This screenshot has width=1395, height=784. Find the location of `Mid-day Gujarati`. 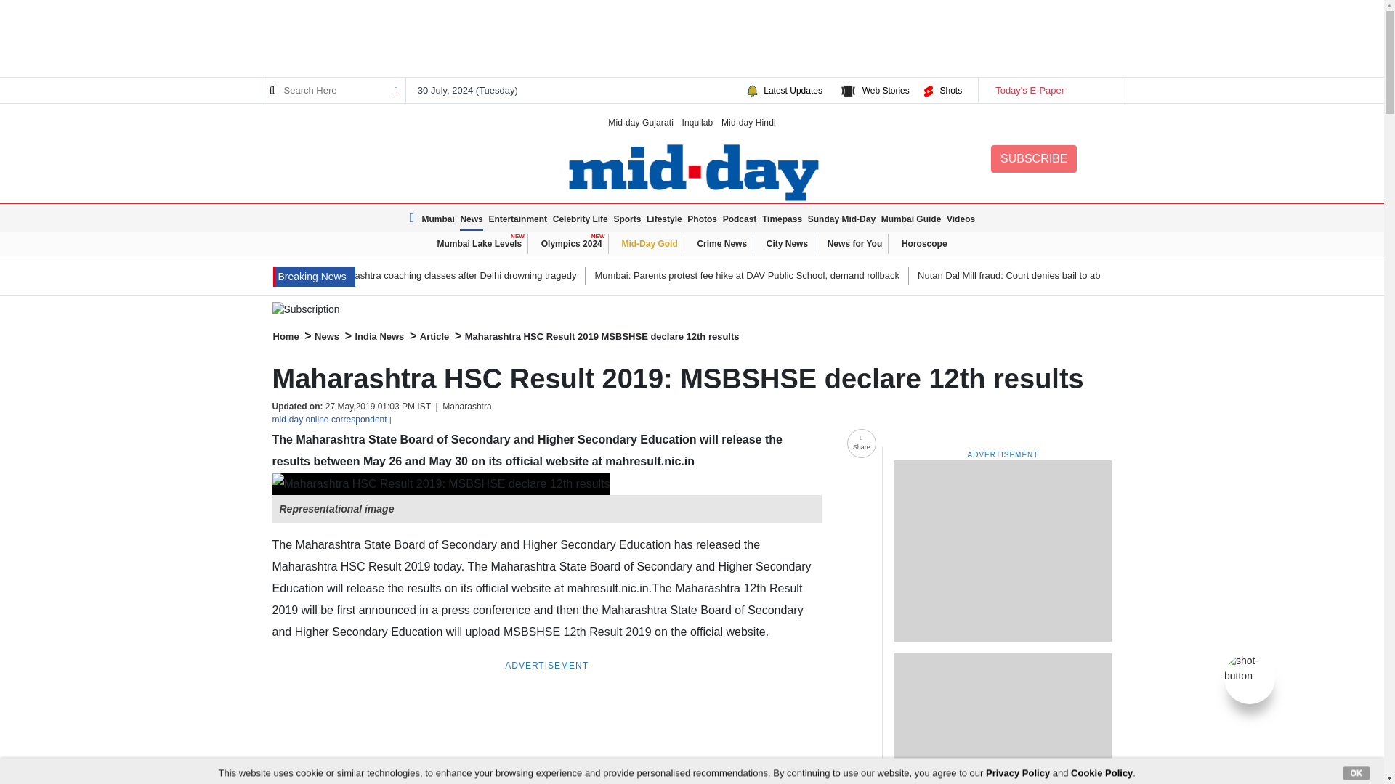

Mid-day Gujarati is located at coordinates (641, 122).